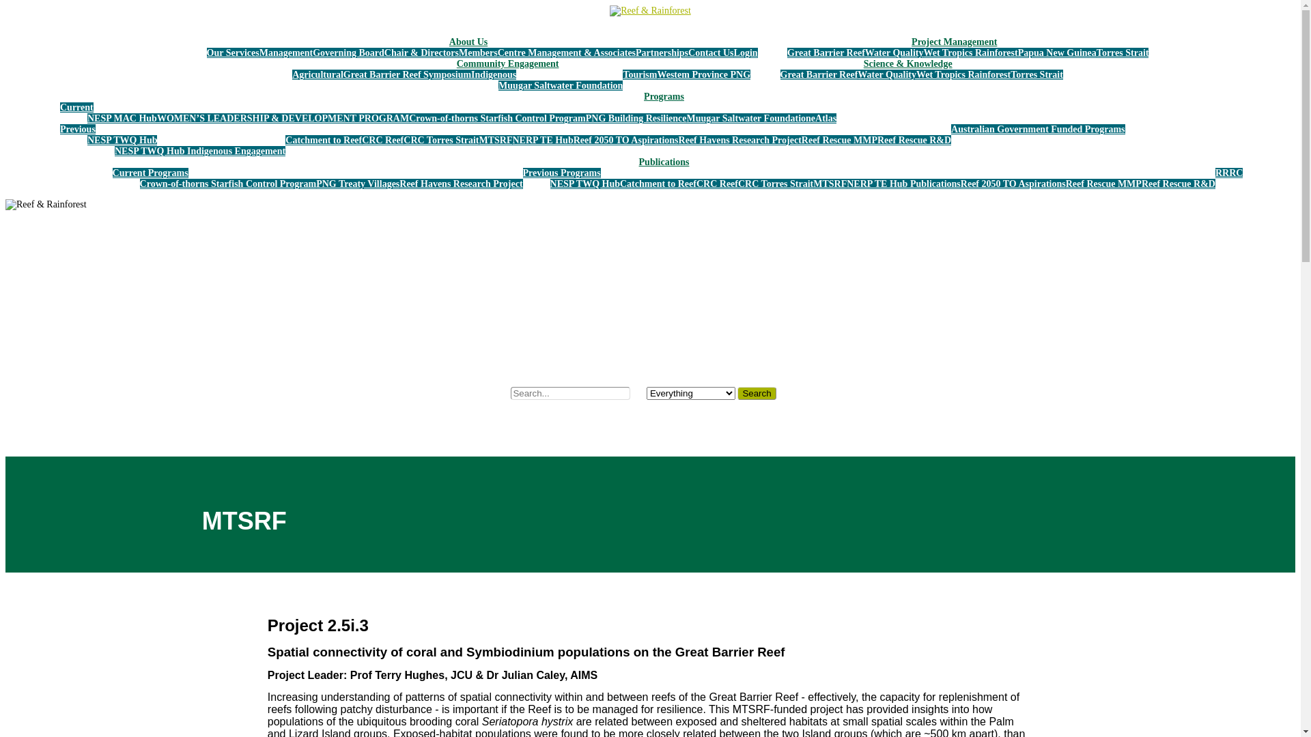  Describe the element at coordinates (819, 75) in the screenshot. I see `Great Barrier Reef` at that location.